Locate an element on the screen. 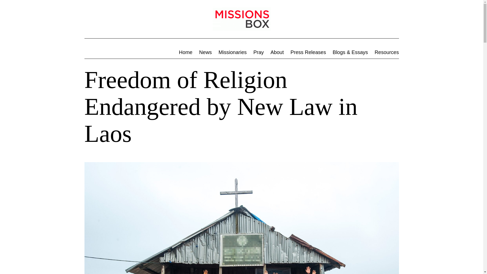 This screenshot has width=487, height=274. Press Releases is located at coordinates (308, 52).